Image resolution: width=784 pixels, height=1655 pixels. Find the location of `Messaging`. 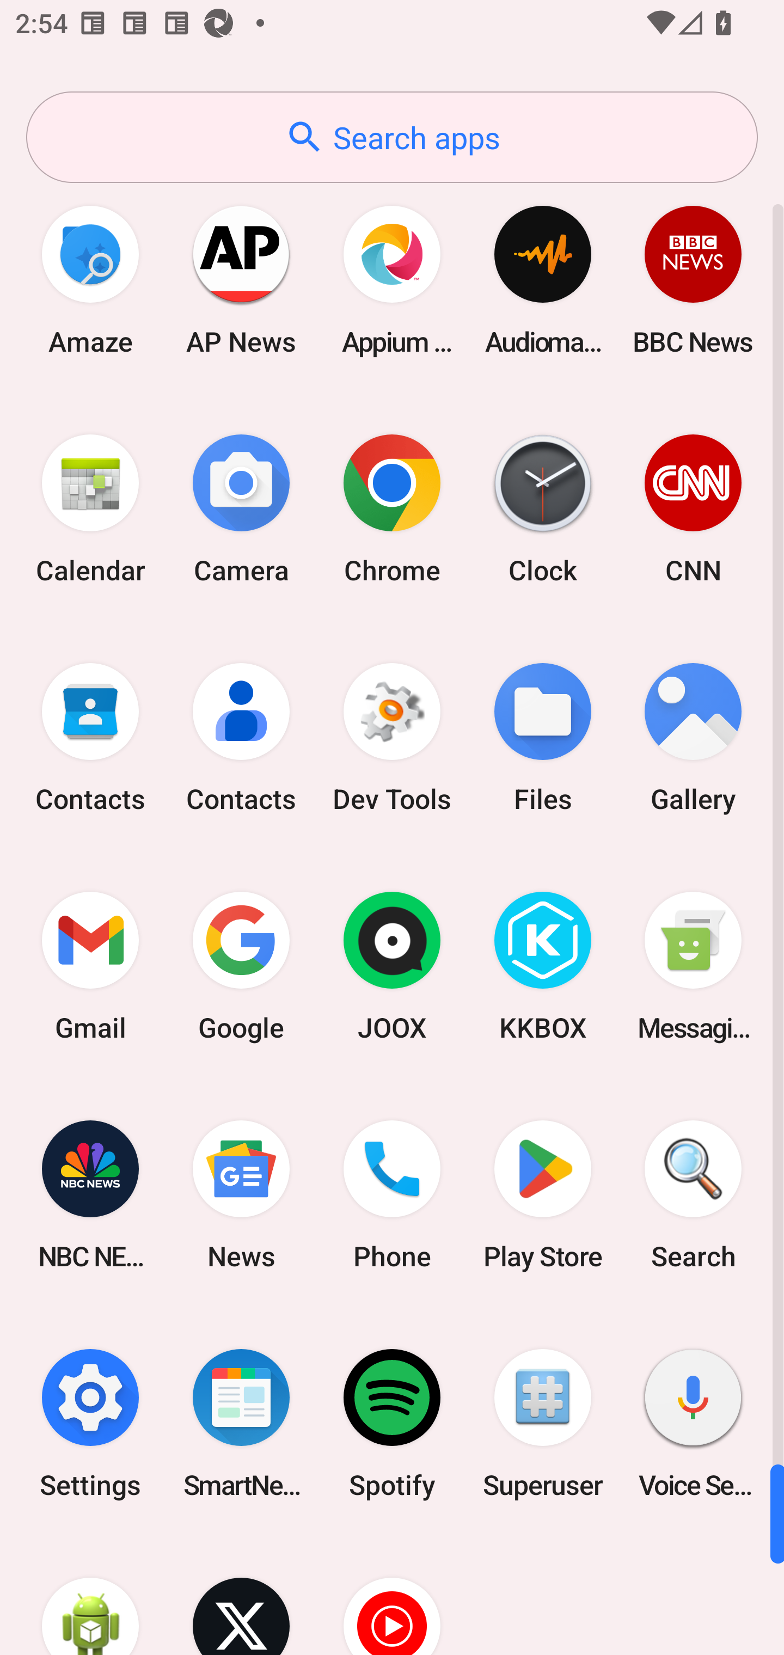

Messaging is located at coordinates (693, 966).